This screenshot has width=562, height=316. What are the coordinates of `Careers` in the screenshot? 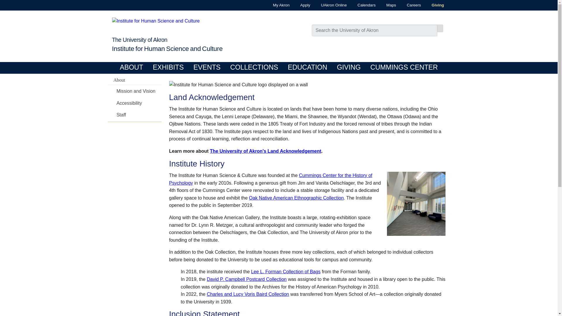 It's located at (409, 5).